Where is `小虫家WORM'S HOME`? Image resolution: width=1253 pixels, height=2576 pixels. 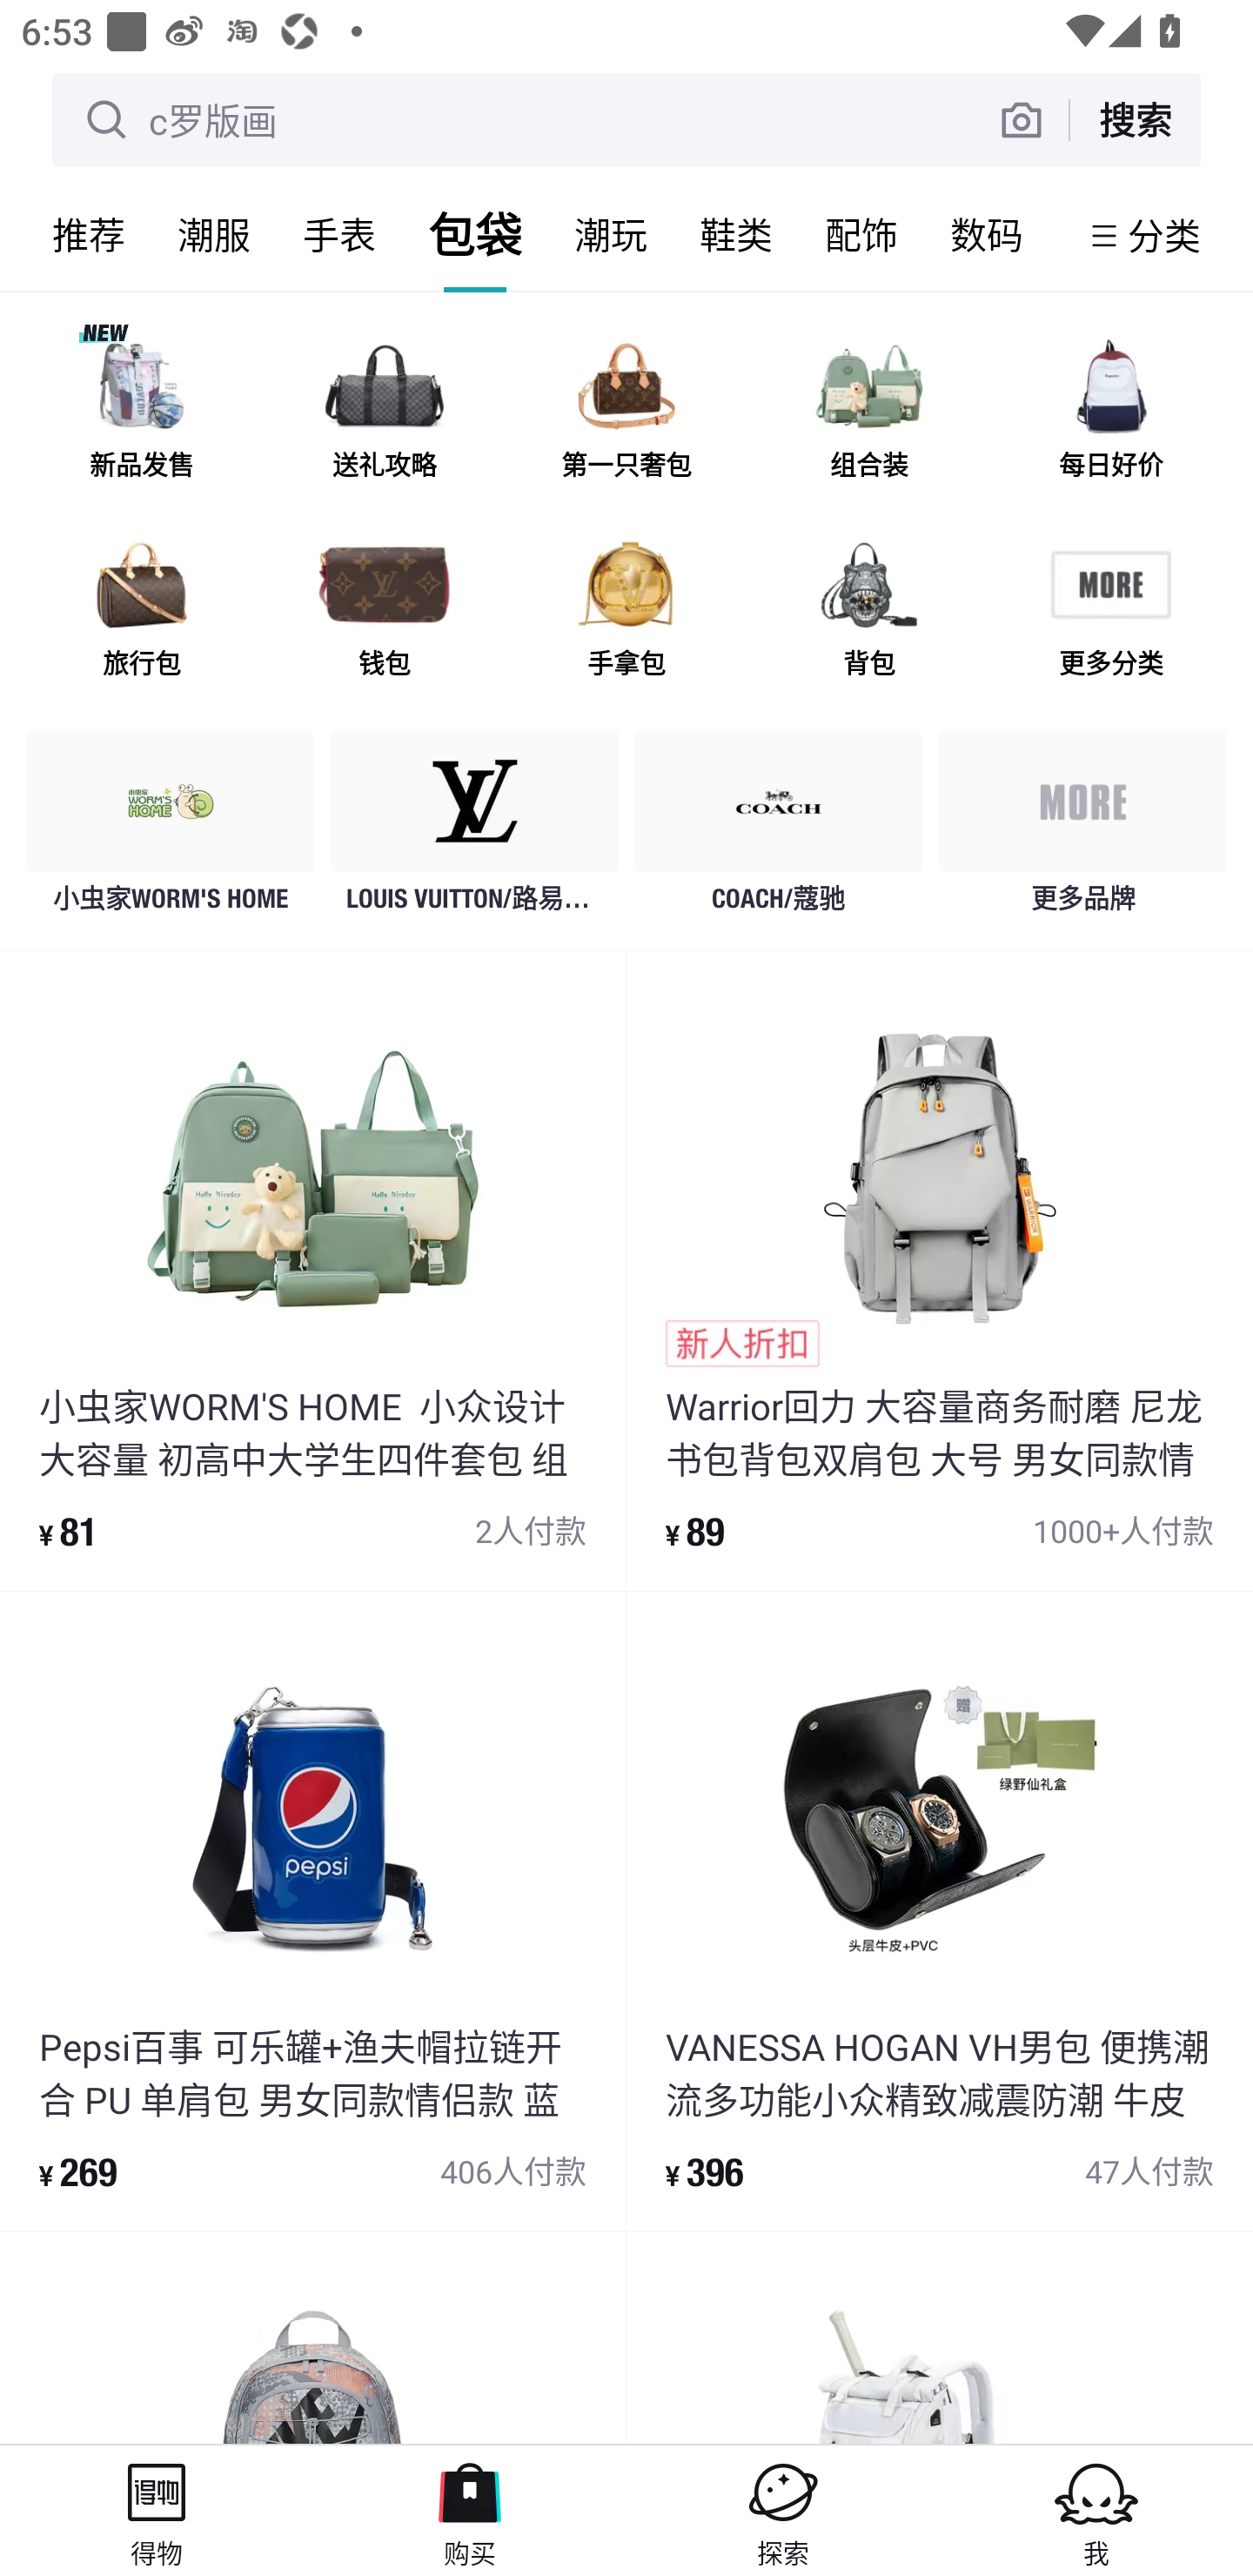
小虫家WORM'S HOME is located at coordinates (171, 830).